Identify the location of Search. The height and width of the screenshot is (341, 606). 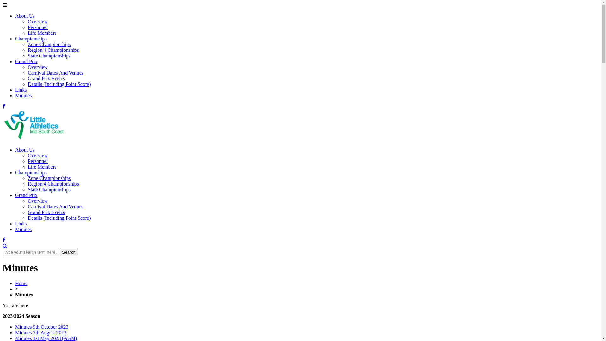
(69, 252).